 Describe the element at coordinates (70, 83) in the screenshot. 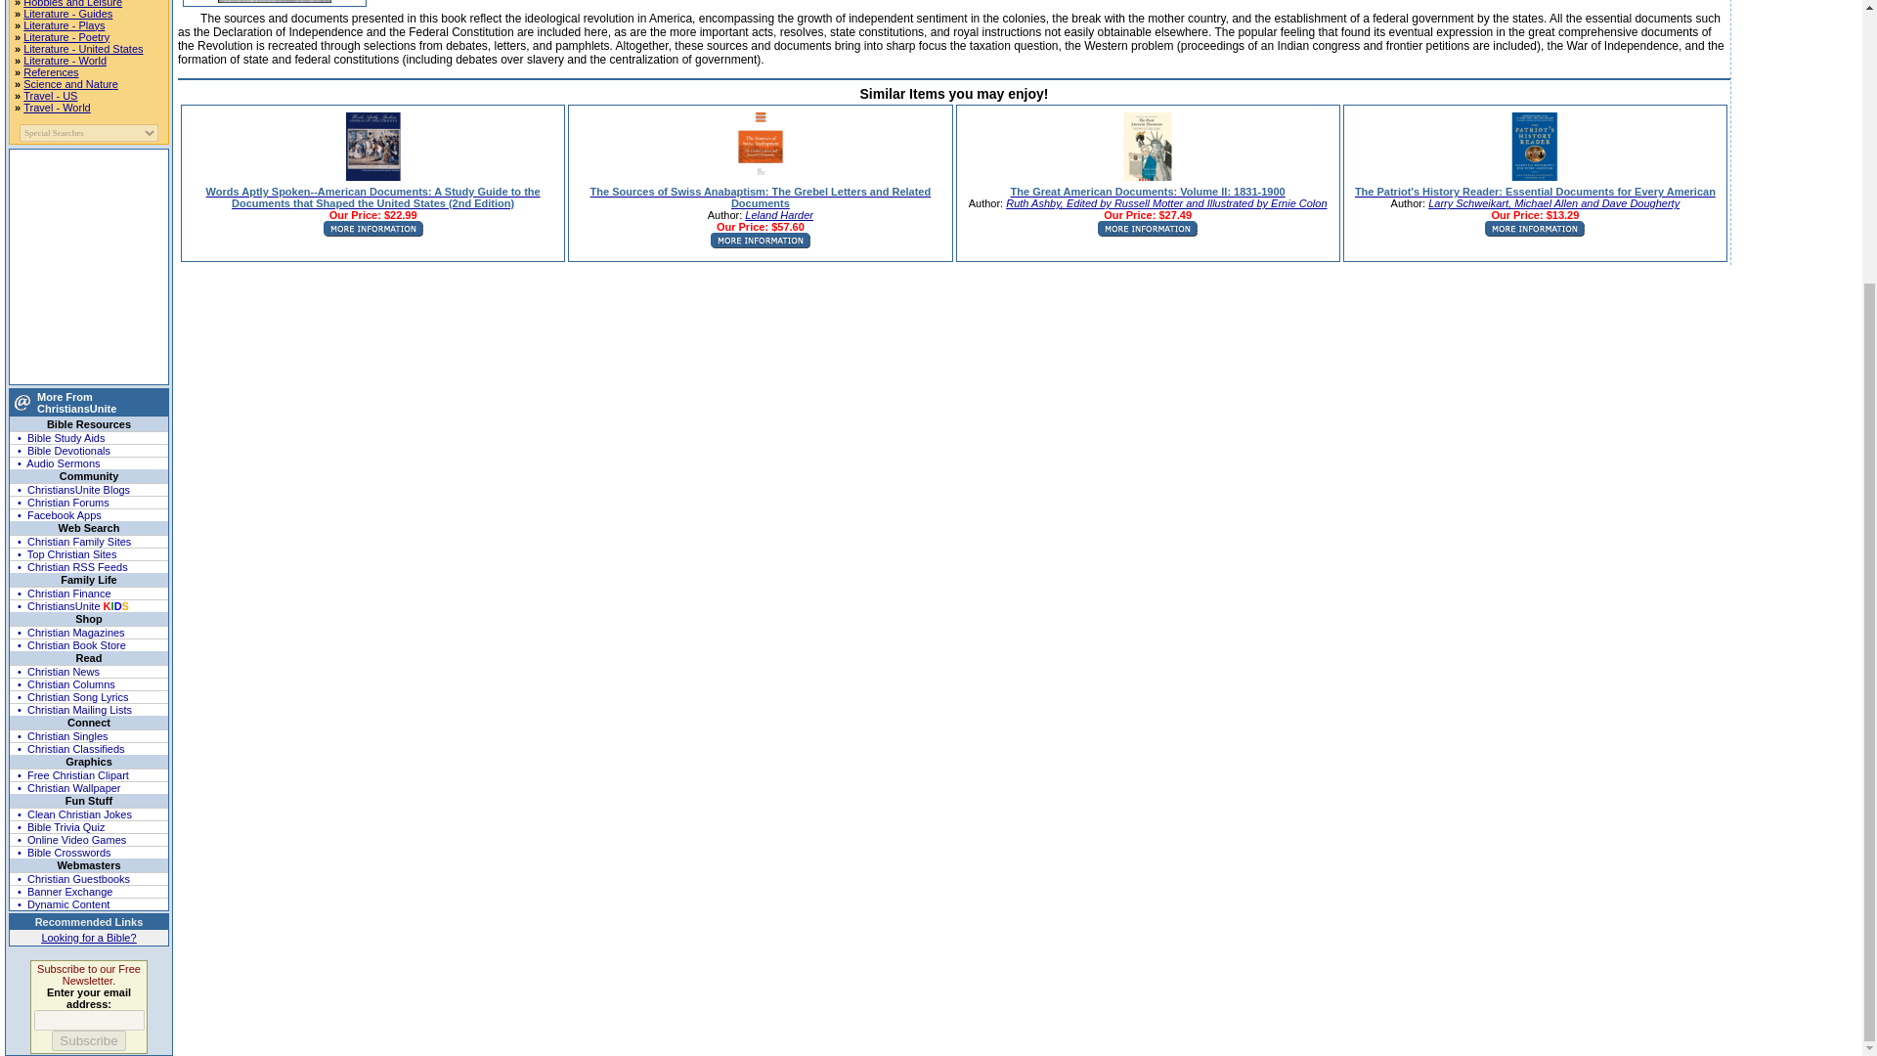

I see `Science and Nature` at that location.